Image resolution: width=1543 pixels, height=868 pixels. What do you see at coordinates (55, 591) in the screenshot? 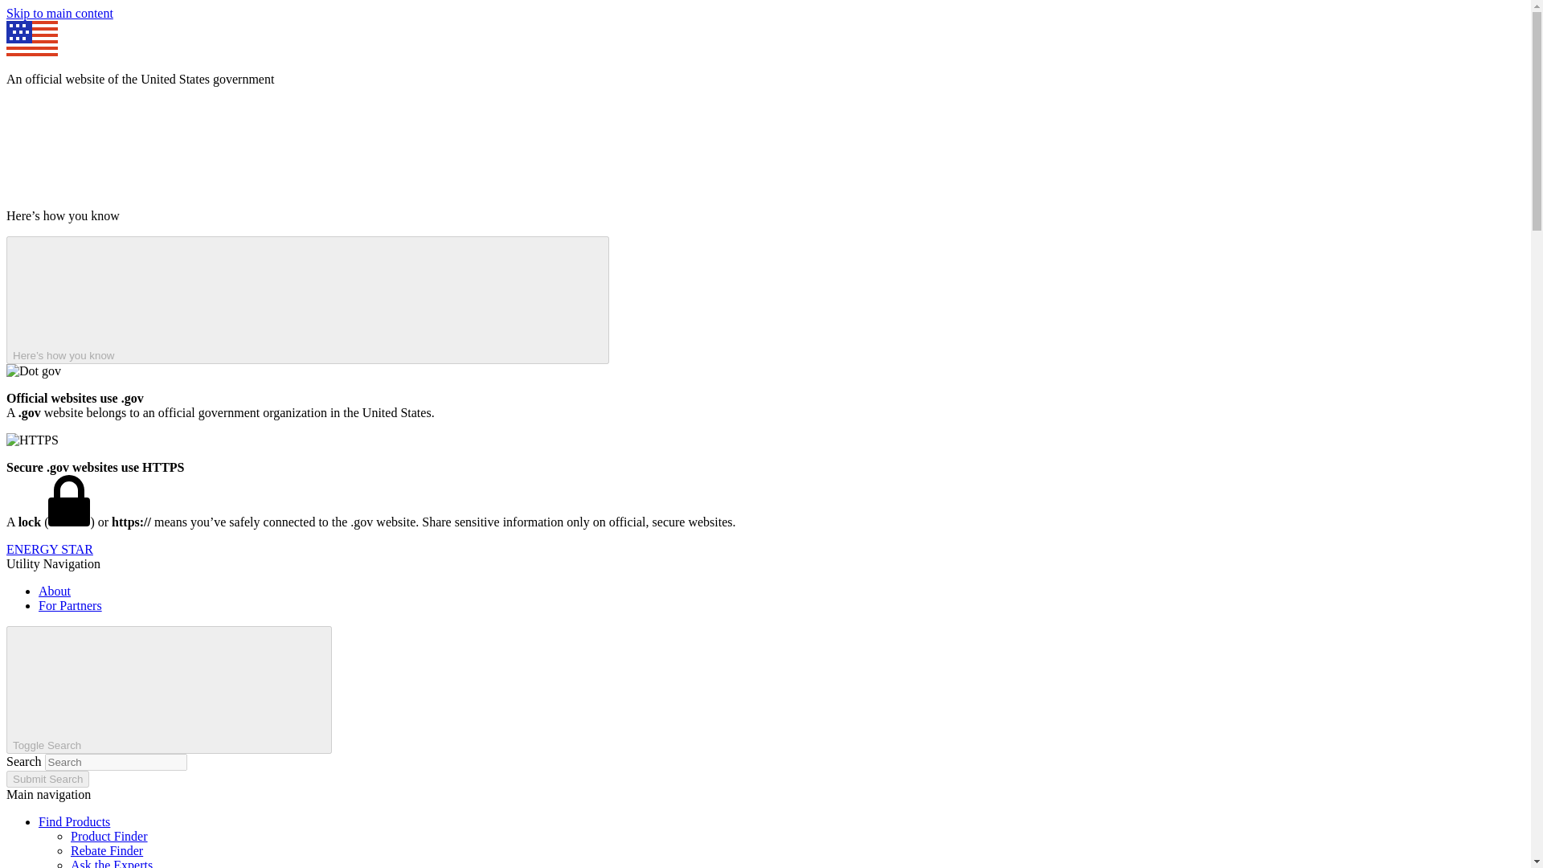
I see `About` at bounding box center [55, 591].